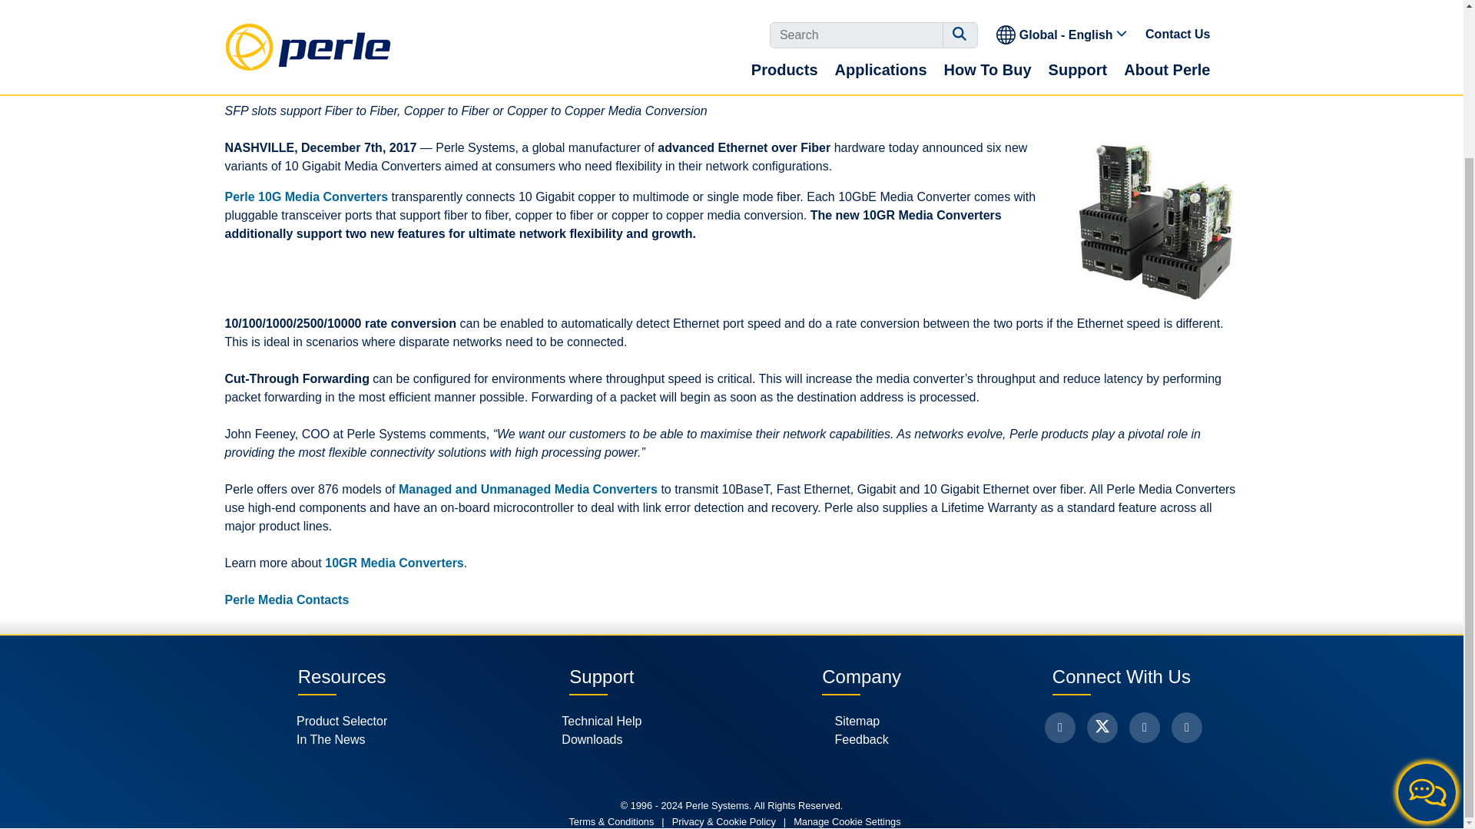 This screenshot has height=829, width=1475. Describe the element at coordinates (1145, 727) in the screenshot. I see `LinkedIn` at that location.